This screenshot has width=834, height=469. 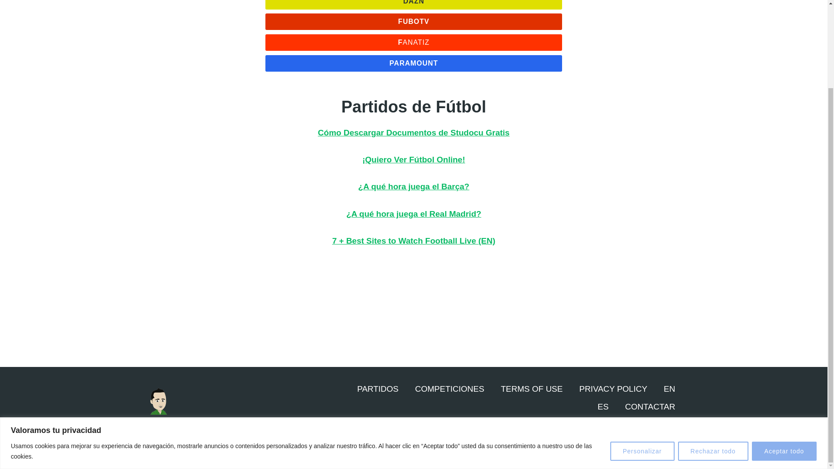 I want to click on EN, so click(x=669, y=389).